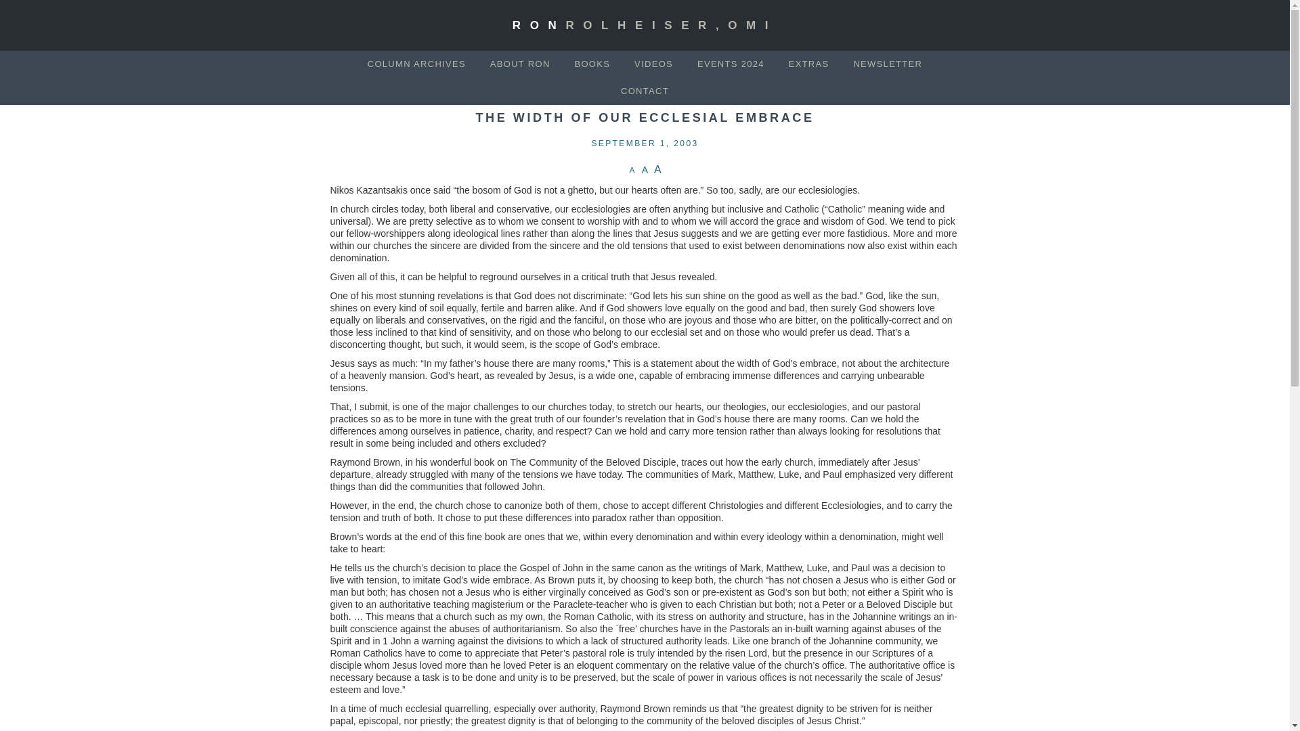 The image size is (1300, 731). What do you see at coordinates (653, 64) in the screenshot?
I see `VIDEOS` at bounding box center [653, 64].